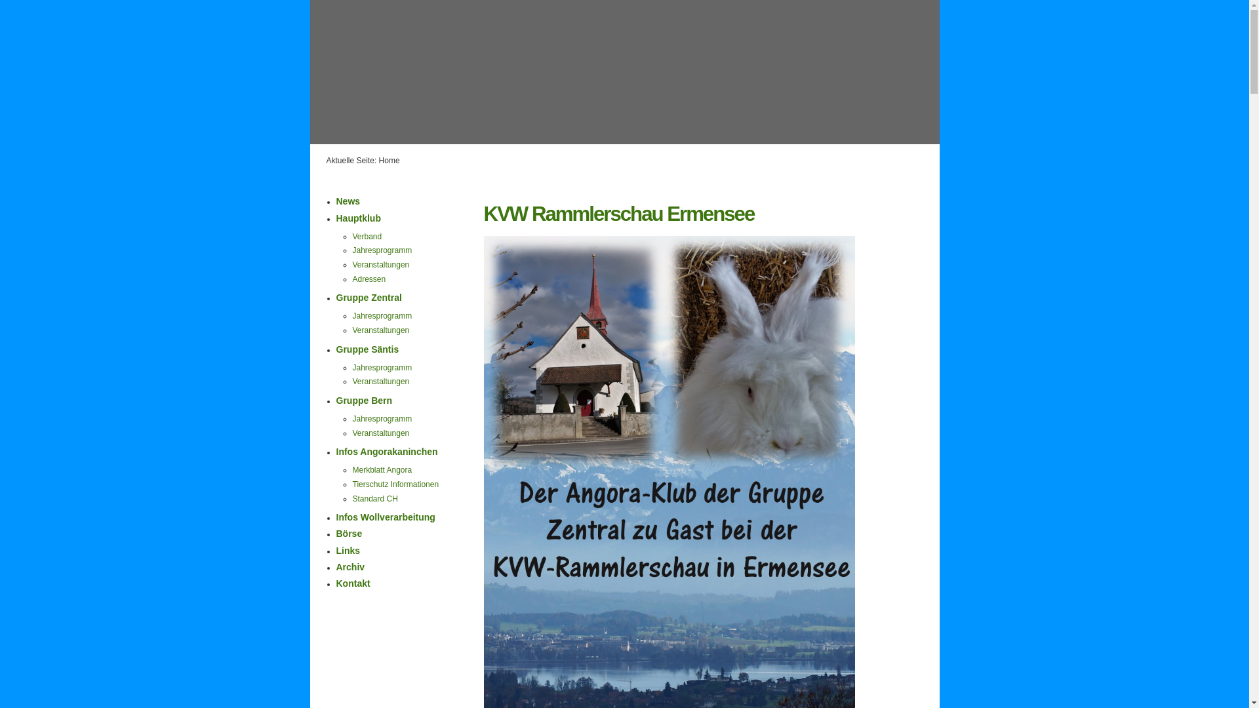 The height and width of the screenshot is (708, 1259). Describe the element at coordinates (350, 567) in the screenshot. I see `Archiv` at that location.